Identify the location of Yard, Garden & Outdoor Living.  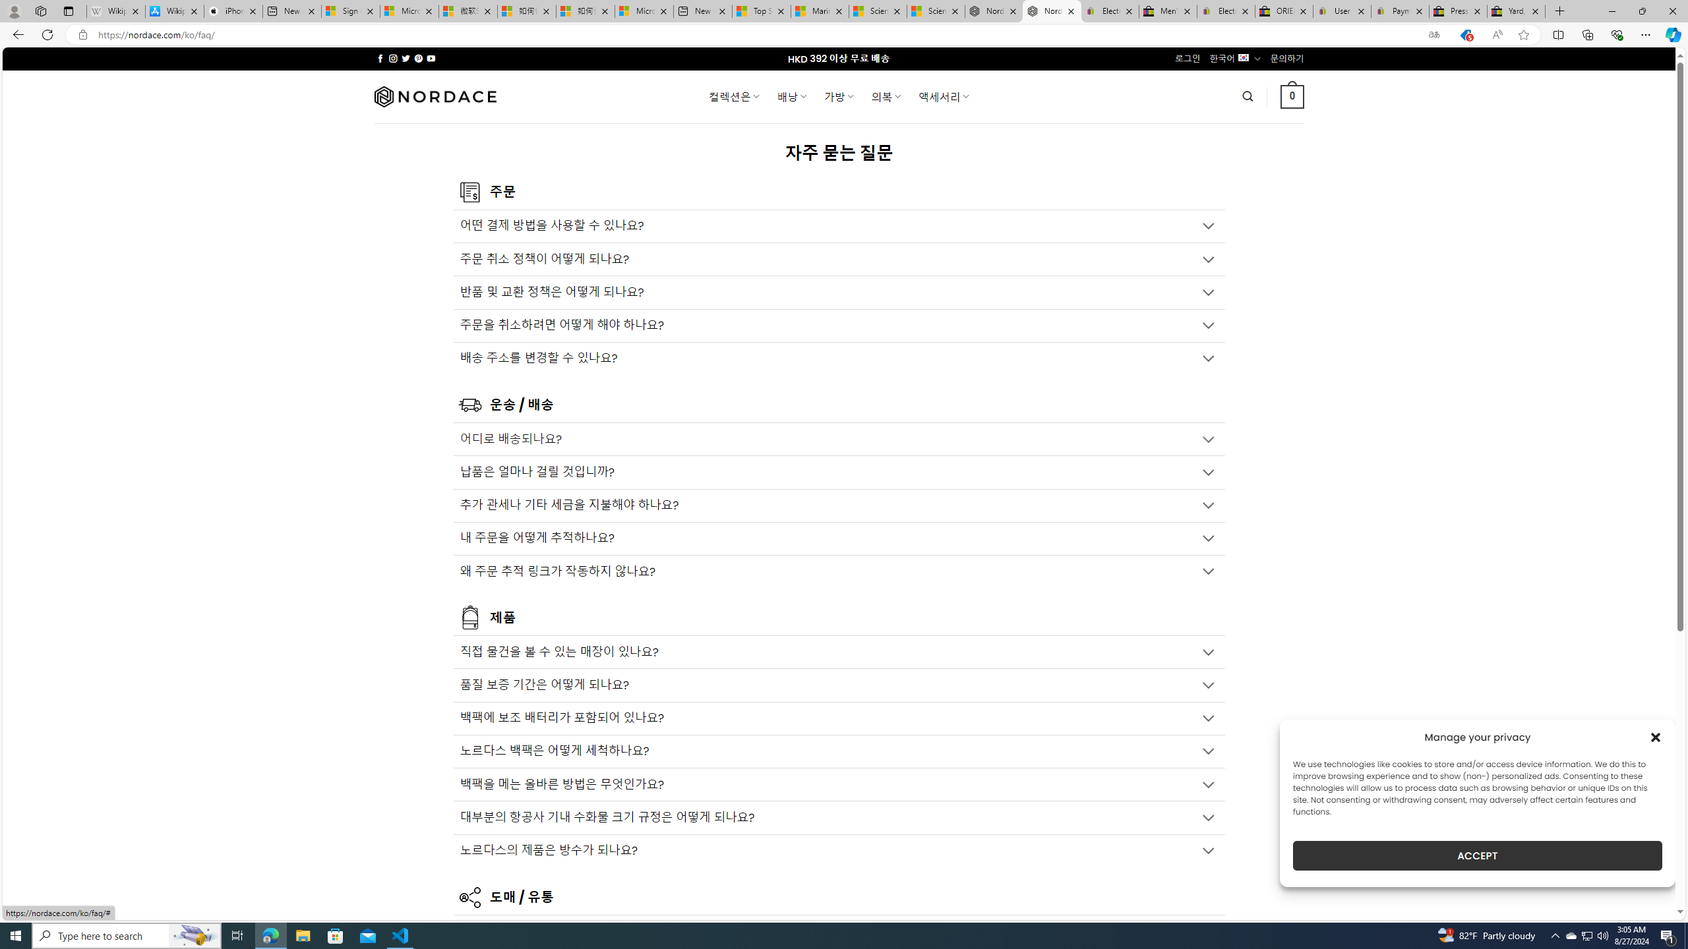
(1517, 11).